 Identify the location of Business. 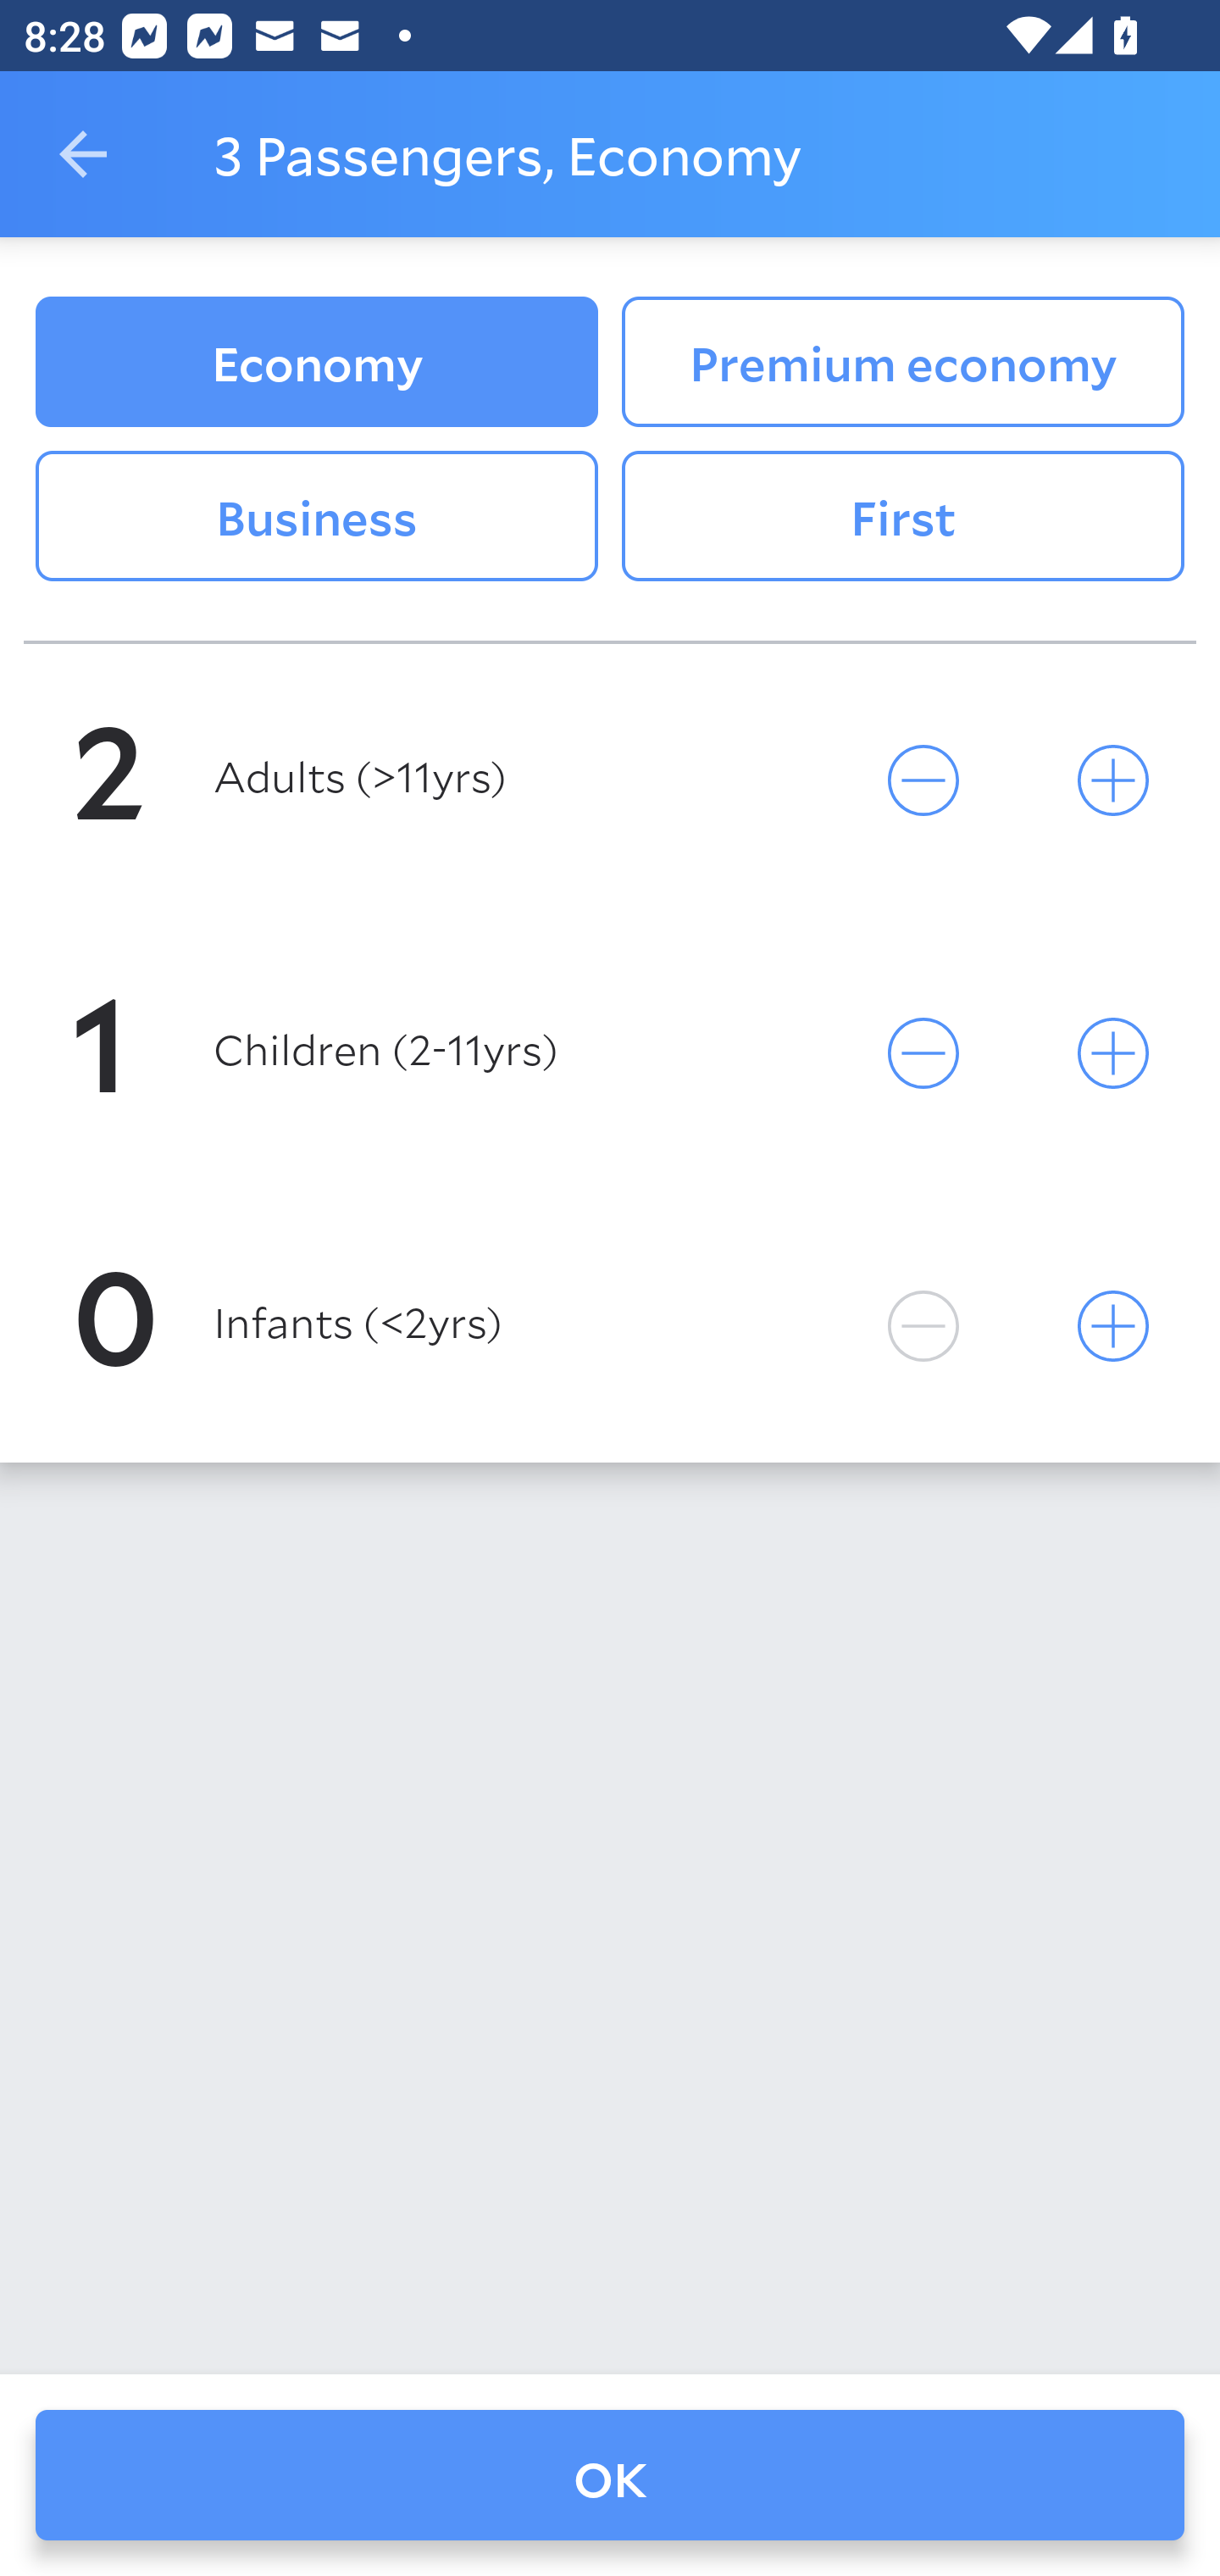
(316, 517).